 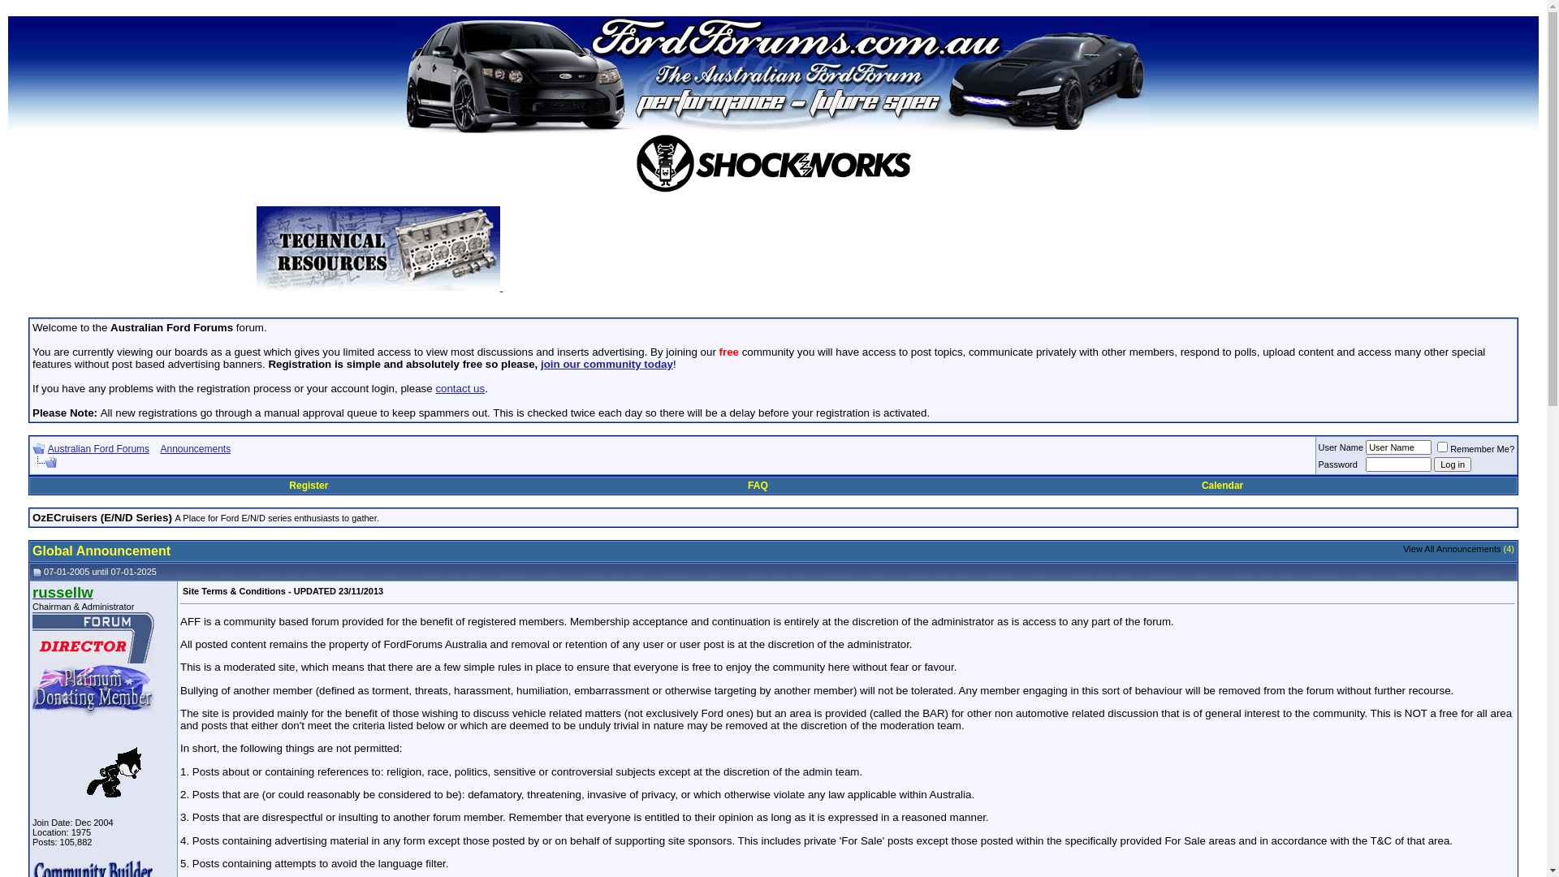 I want to click on Reload this Page, so click(x=45, y=463).